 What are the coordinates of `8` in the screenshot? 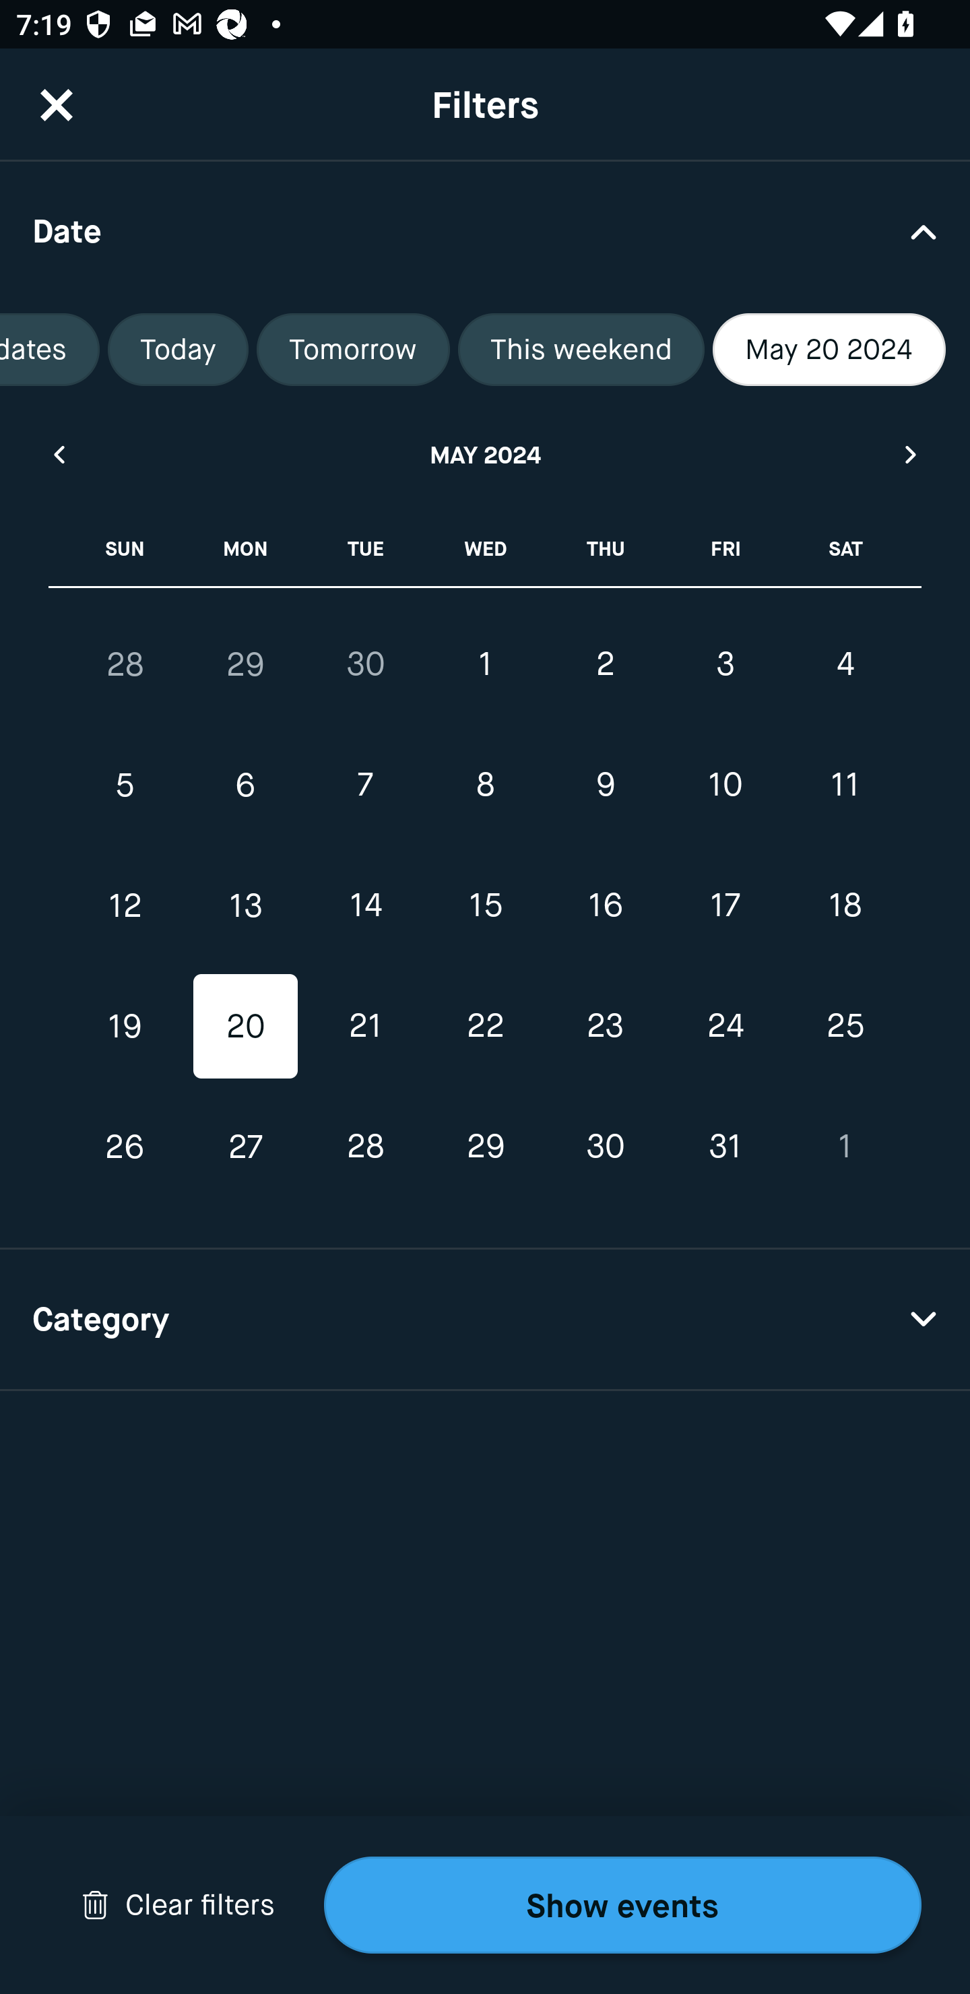 It's located at (485, 785).